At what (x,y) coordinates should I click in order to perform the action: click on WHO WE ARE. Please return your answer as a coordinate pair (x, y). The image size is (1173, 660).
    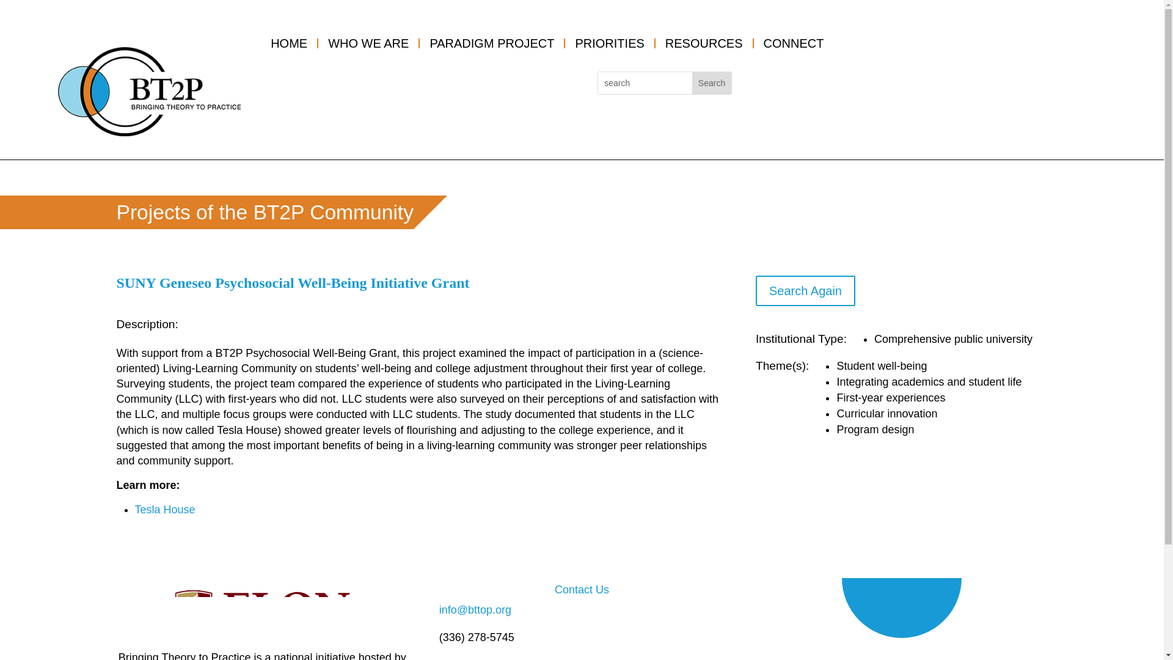
    Looking at the image, I should click on (369, 43).